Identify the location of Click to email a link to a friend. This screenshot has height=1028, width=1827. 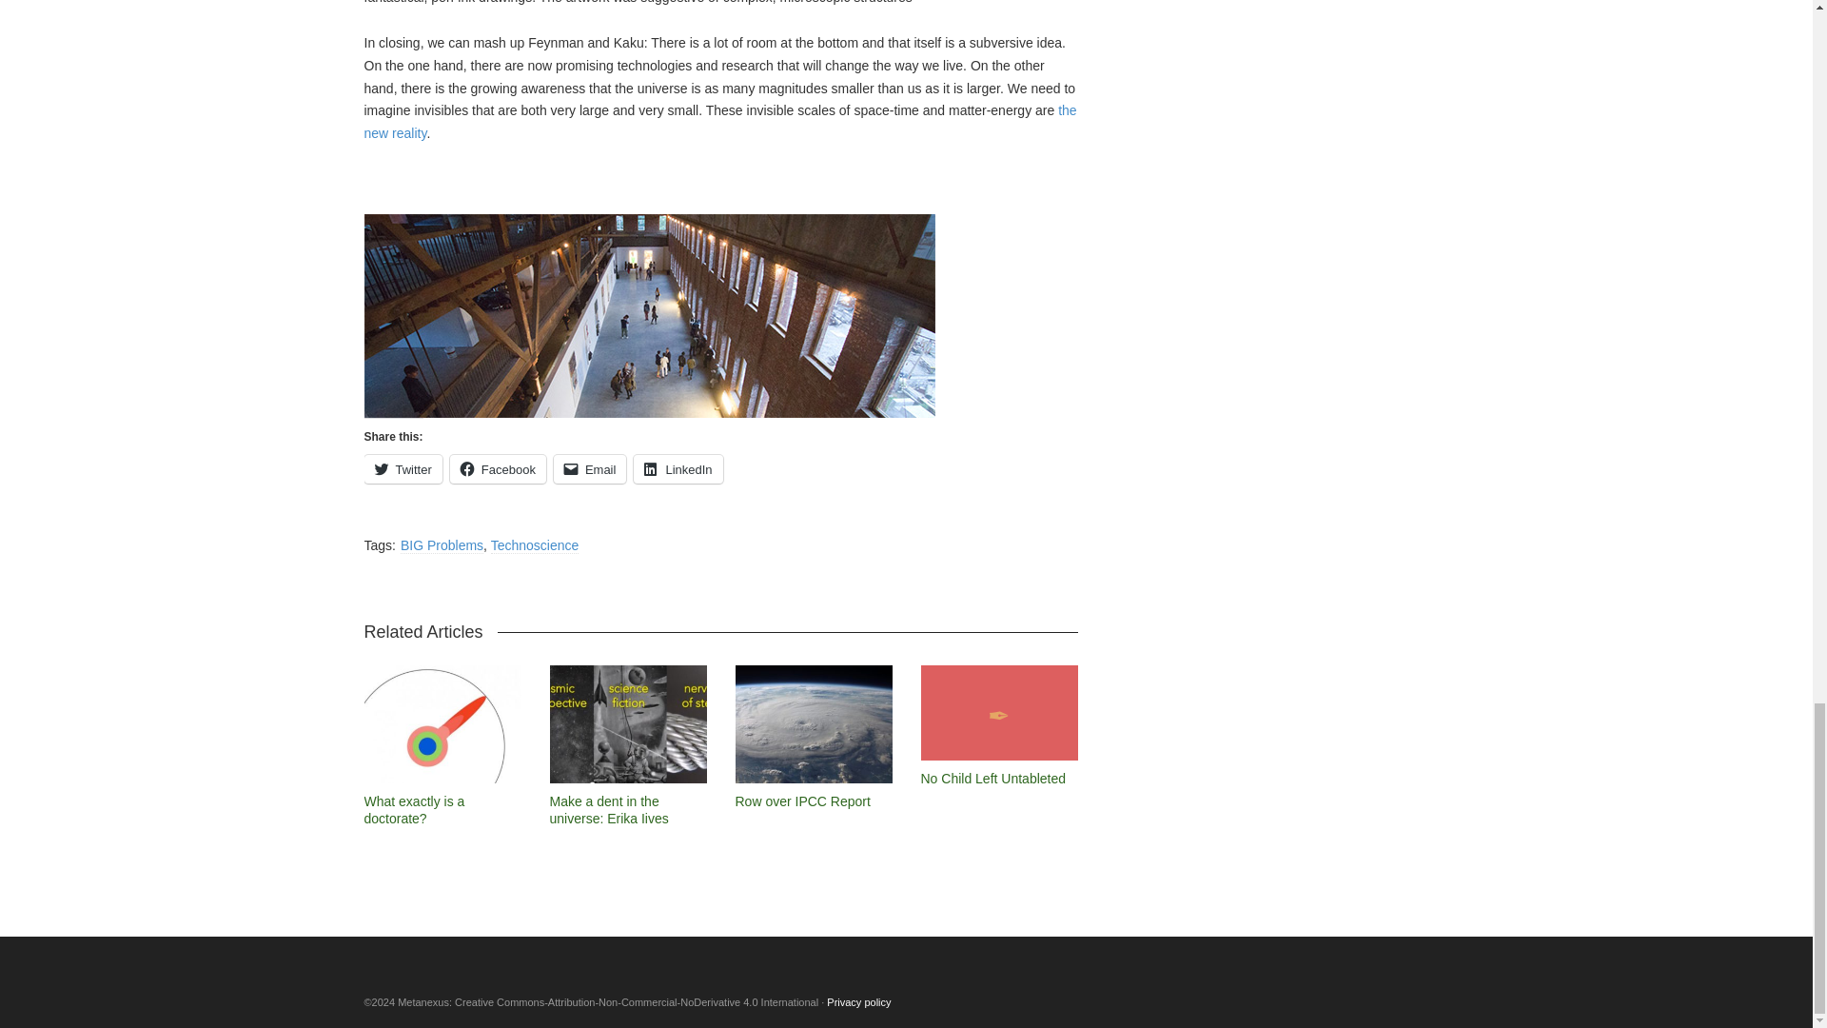
(590, 468).